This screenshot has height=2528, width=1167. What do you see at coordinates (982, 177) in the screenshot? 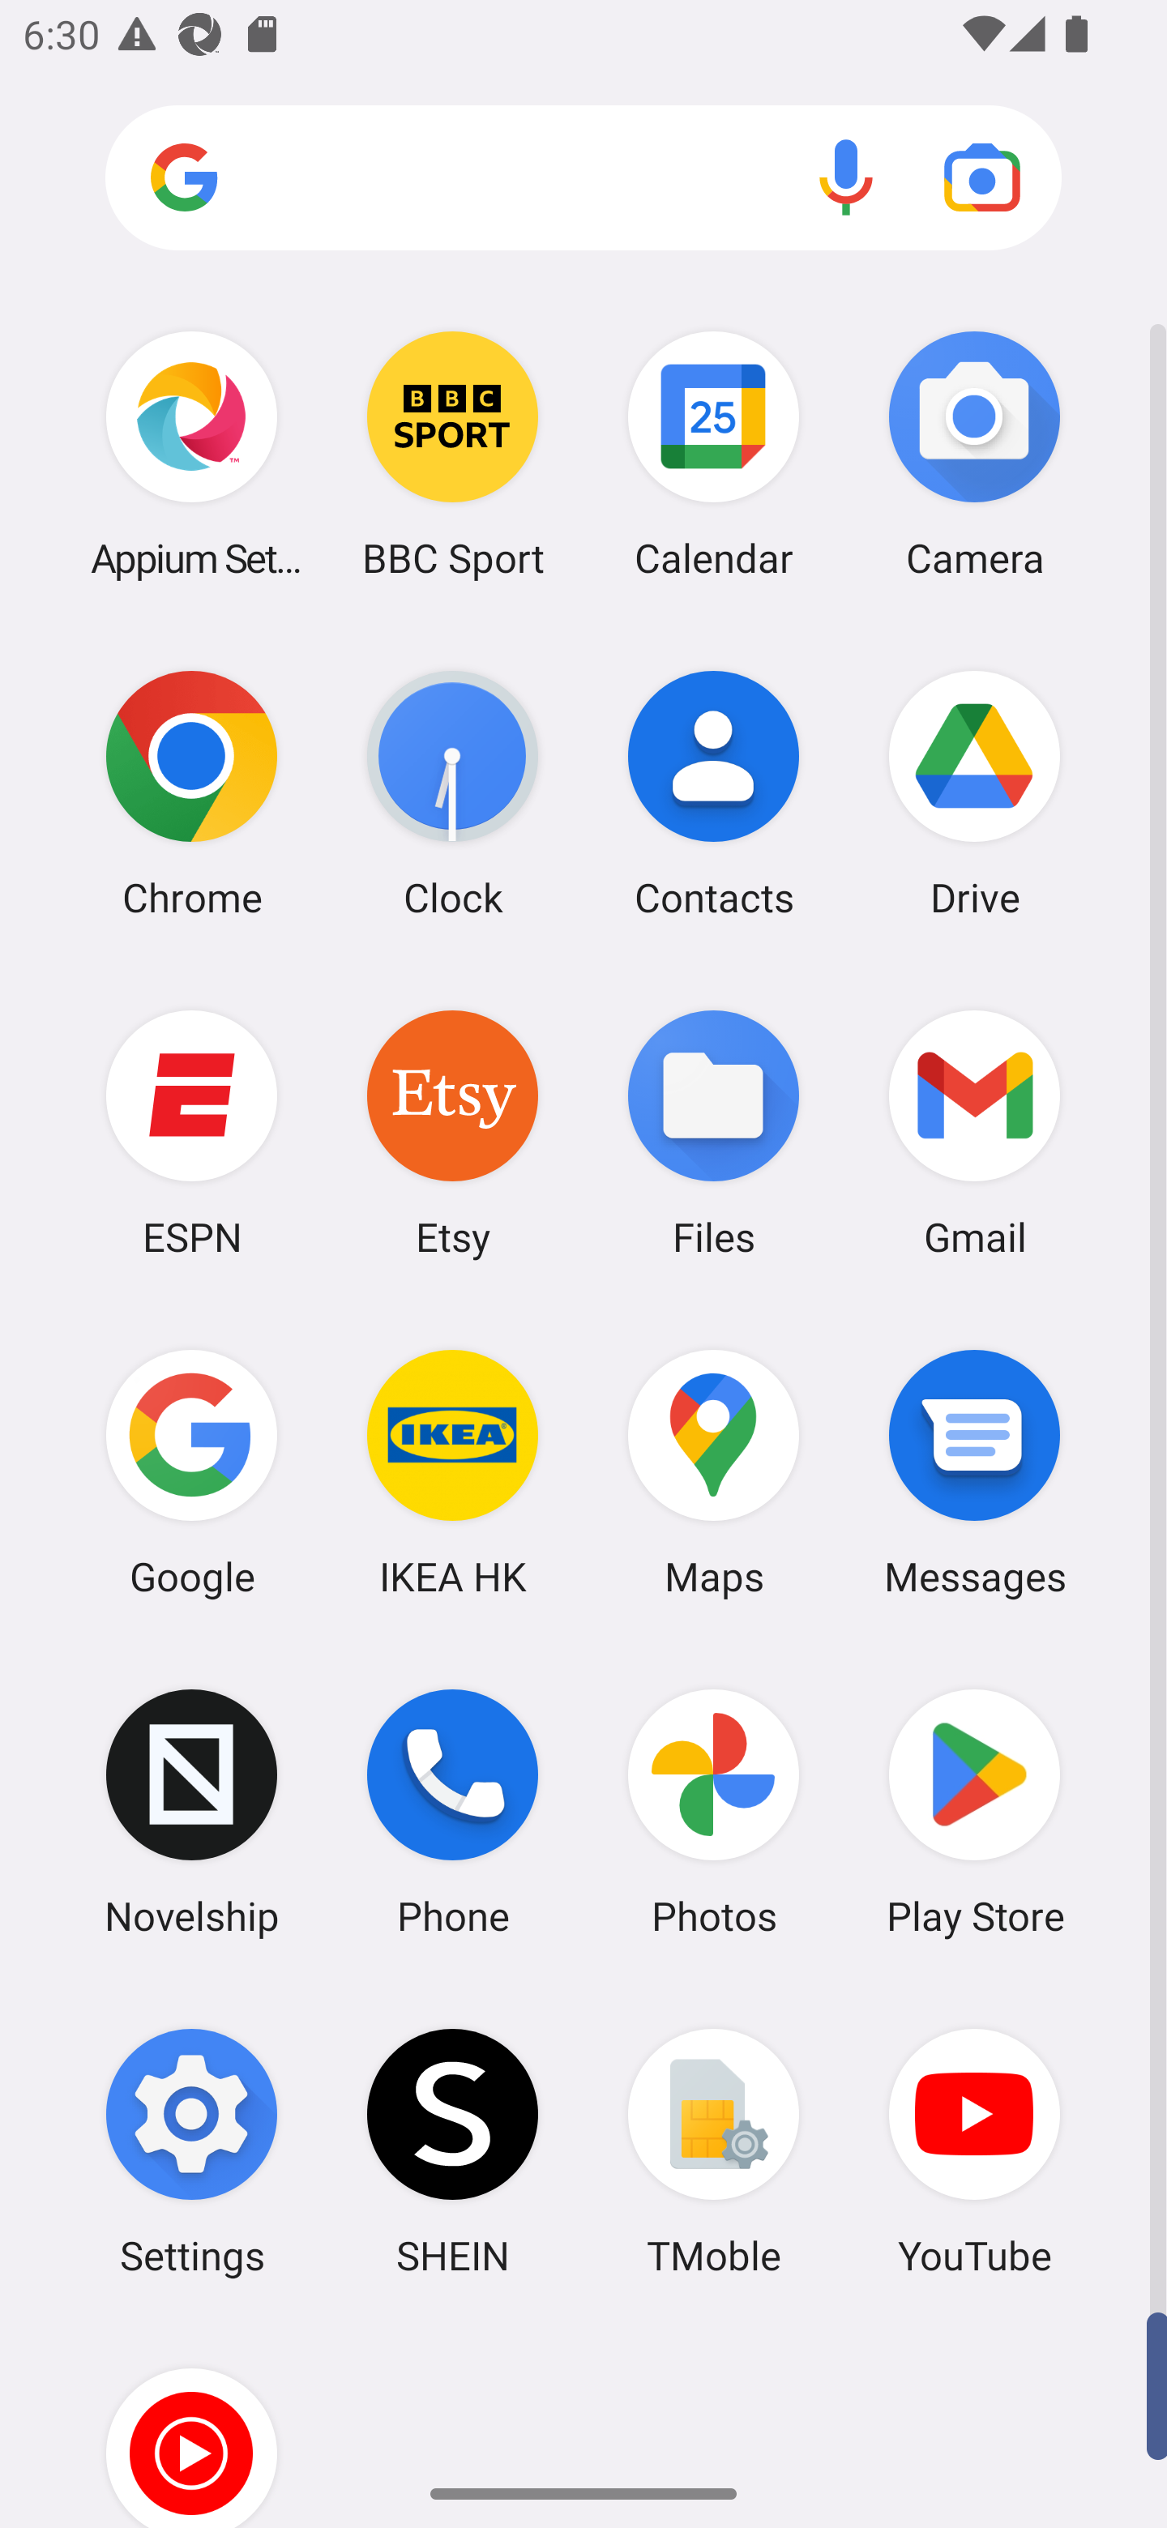
I see `Google Lens` at bounding box center [982, 177].